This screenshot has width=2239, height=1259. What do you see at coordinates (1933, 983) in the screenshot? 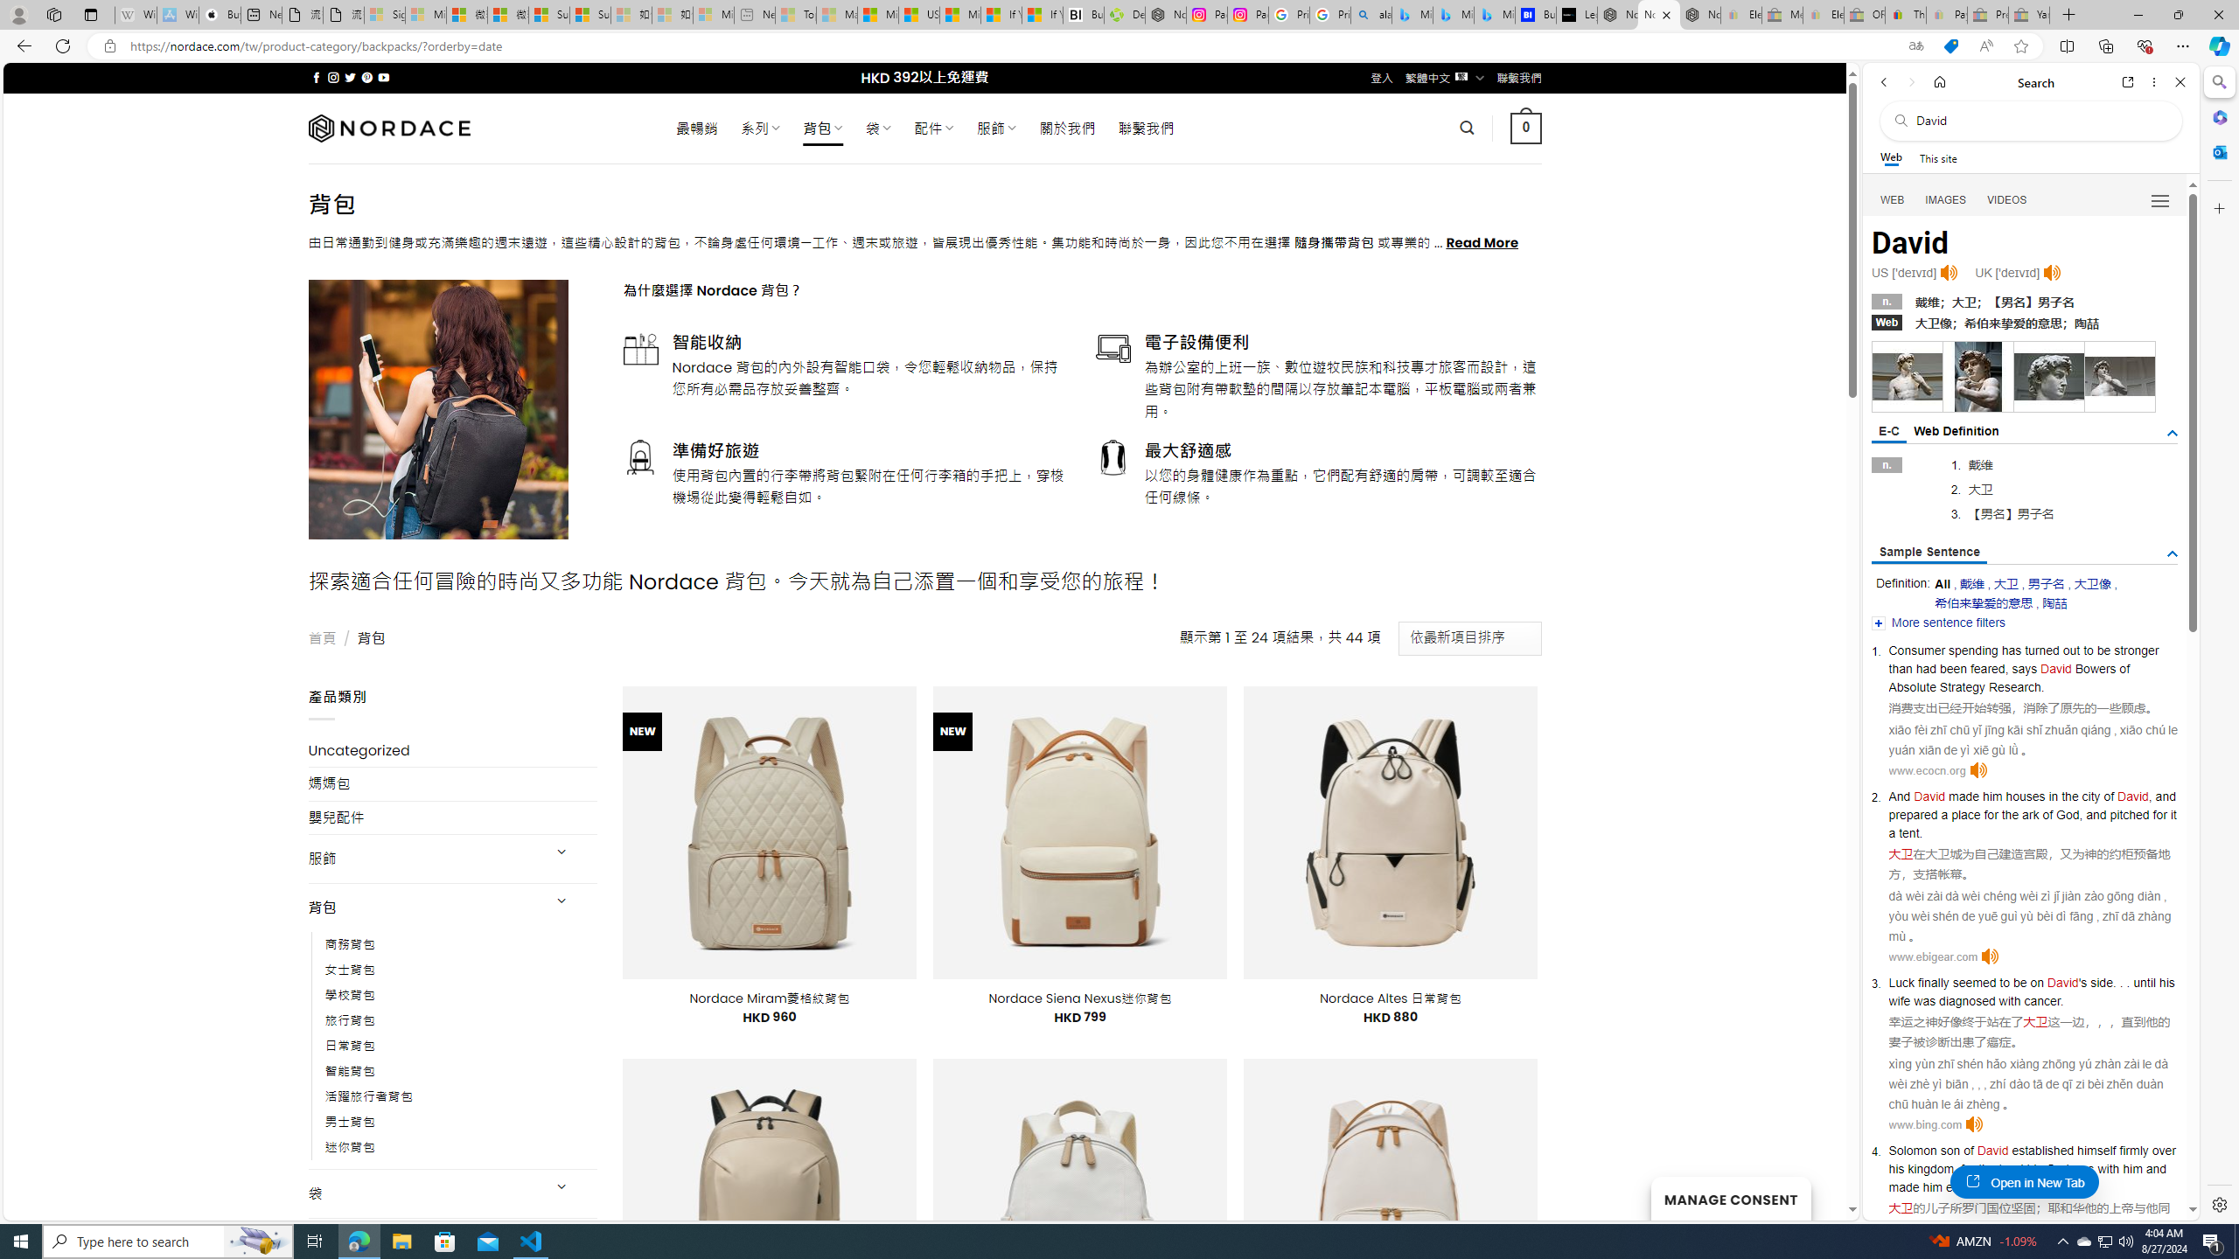
I see `finally` at bounding box center [1933, 983].